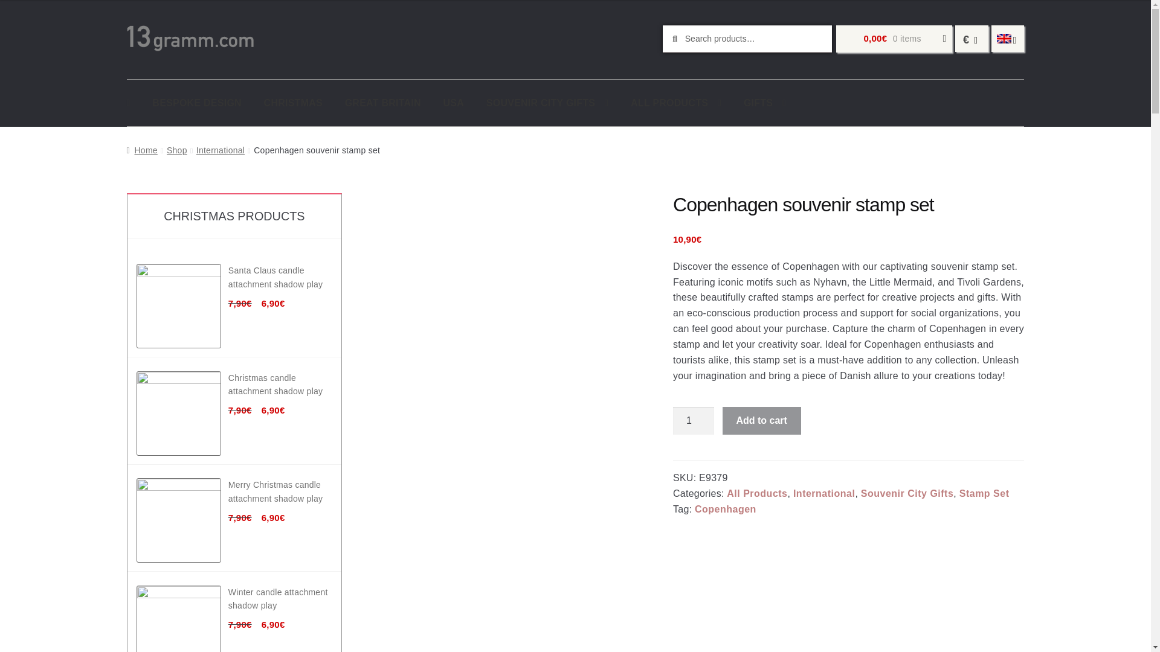 Image resolution: width=1160 pixels, height=652 pixels. Describe the element at coordinates (675, 103) in the screenshot. I see `ALL PRODUCTS` at that location.